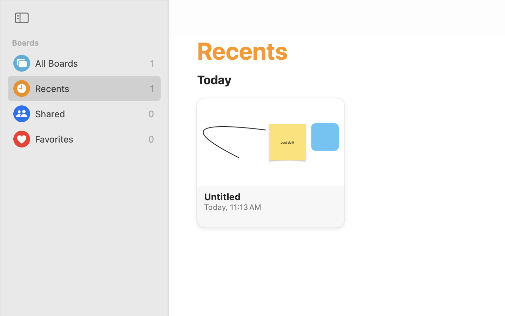 This screenshot has width=505, height=316. What do you see at coordinates (88, 43) in the screenshot?
I see `Boards` at bounding box center [88, 43].